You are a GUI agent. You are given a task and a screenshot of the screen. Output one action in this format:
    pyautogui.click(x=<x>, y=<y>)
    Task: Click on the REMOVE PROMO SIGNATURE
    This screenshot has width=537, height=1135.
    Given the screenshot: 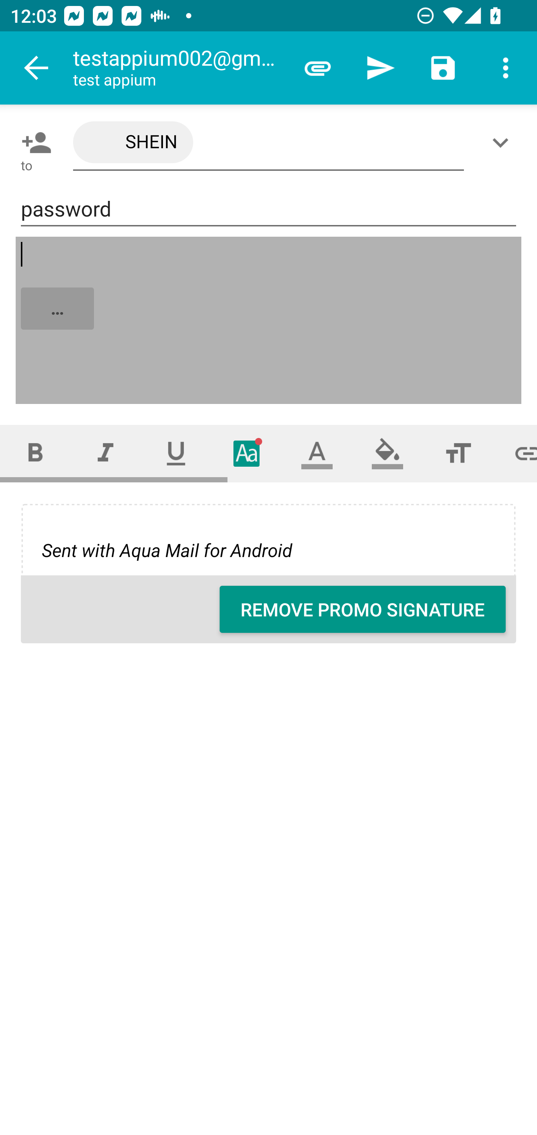 What is the action you would take?
    pyautogui.click(x=362, y=609)
    